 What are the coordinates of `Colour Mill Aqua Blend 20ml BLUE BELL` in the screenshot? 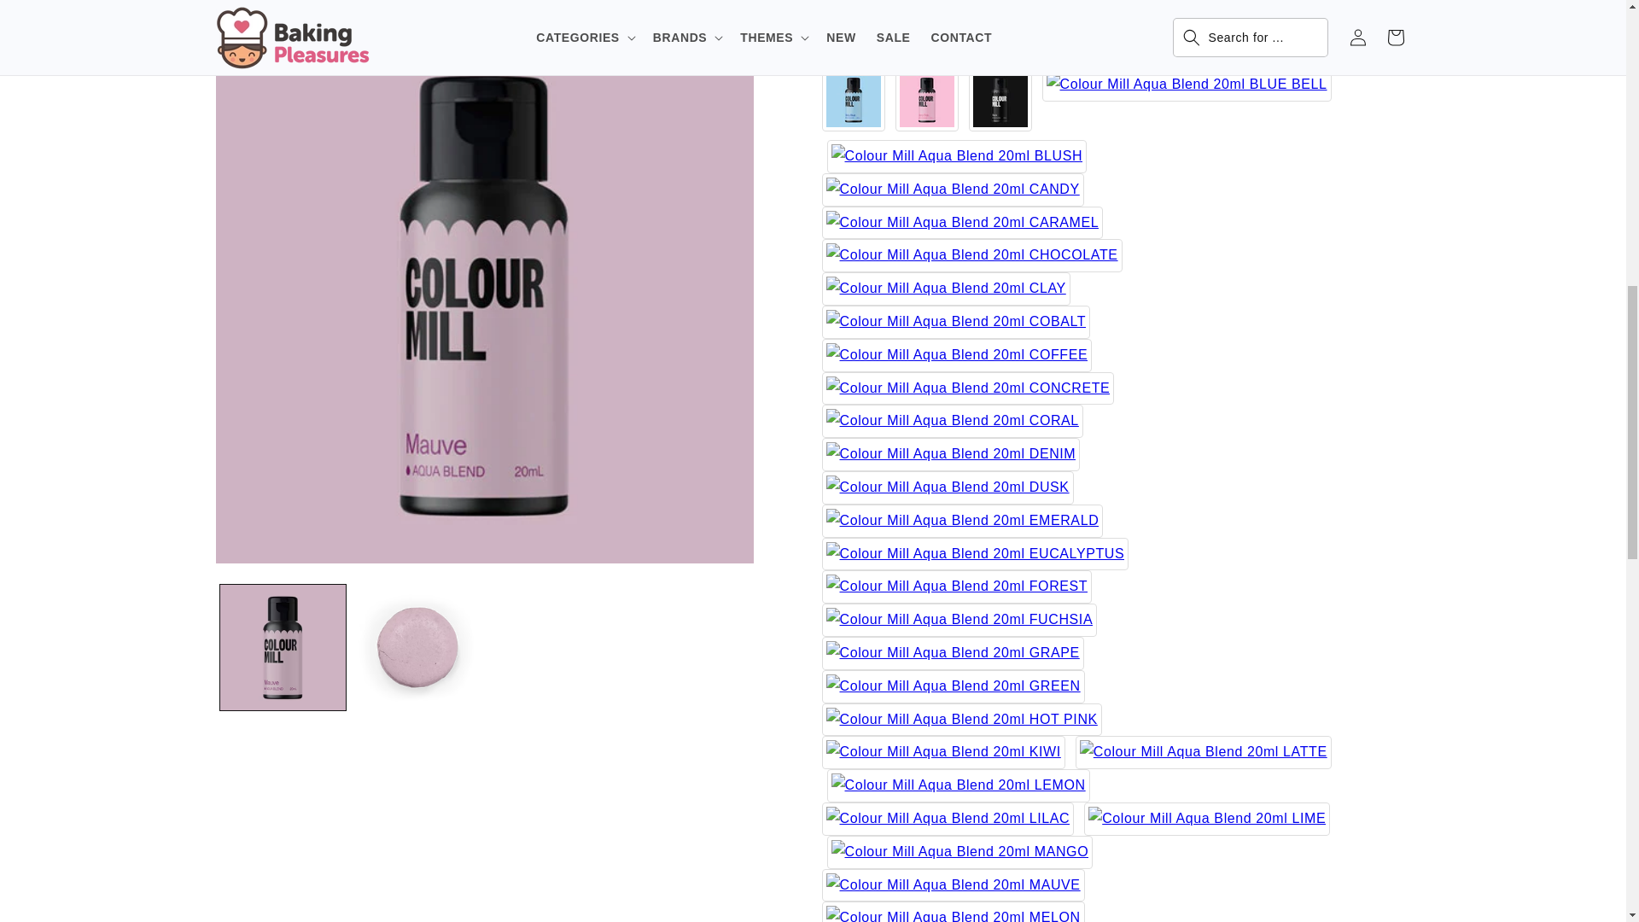 It's located at (1186, 72).